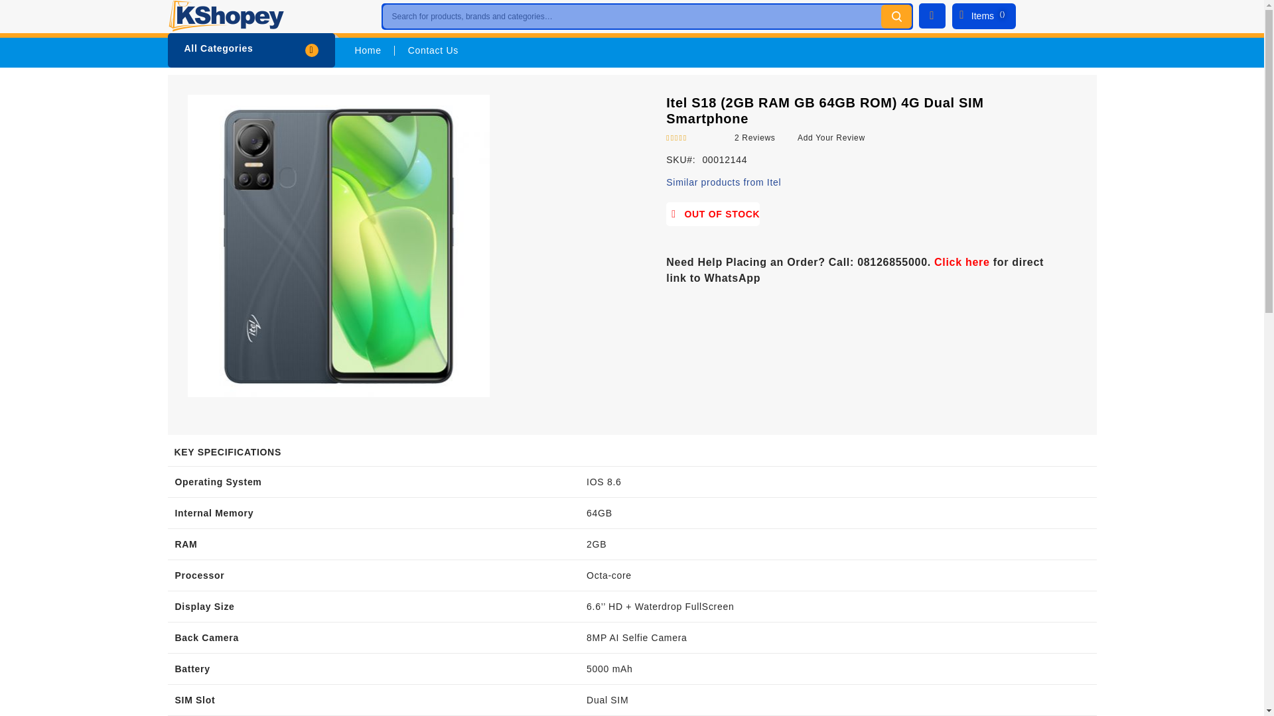  What do you see at coordinates (224, 16) in the screenshot?
I see `KShopey.ng` at bounding box center [224, 16].